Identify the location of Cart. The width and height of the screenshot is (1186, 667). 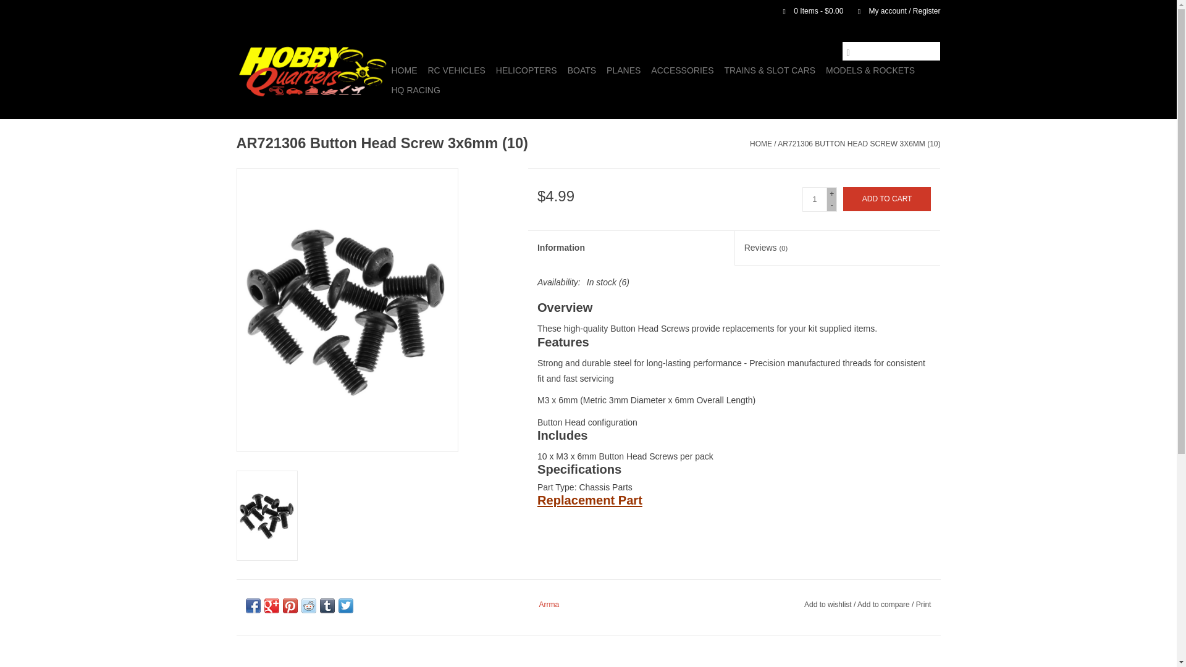
(808, 10).